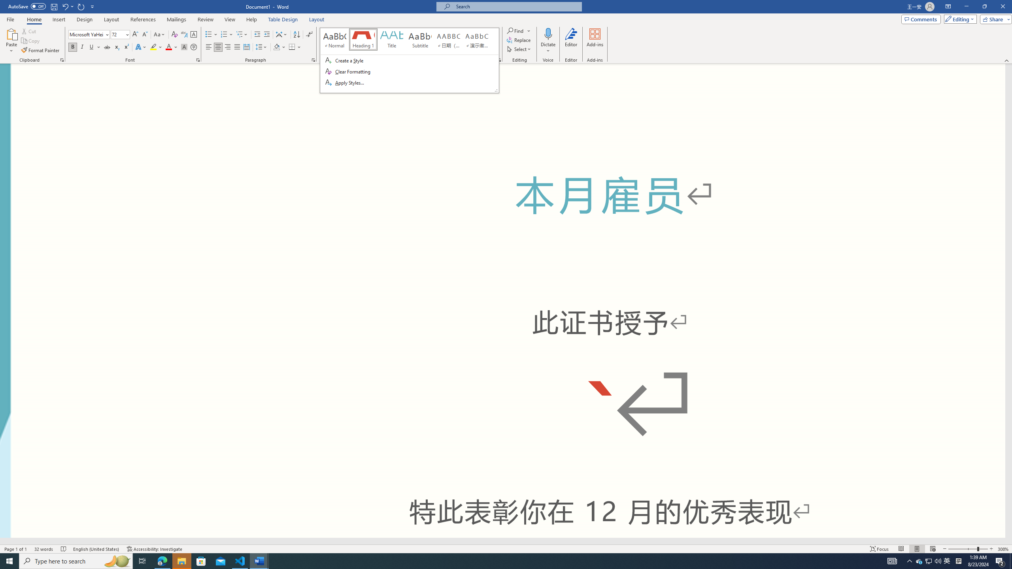 This screenshot has height=569, width=1012. What do you see at coordinates (280, 47) in the screenshot?
I see `Shading` at bounding box center [280, 47].